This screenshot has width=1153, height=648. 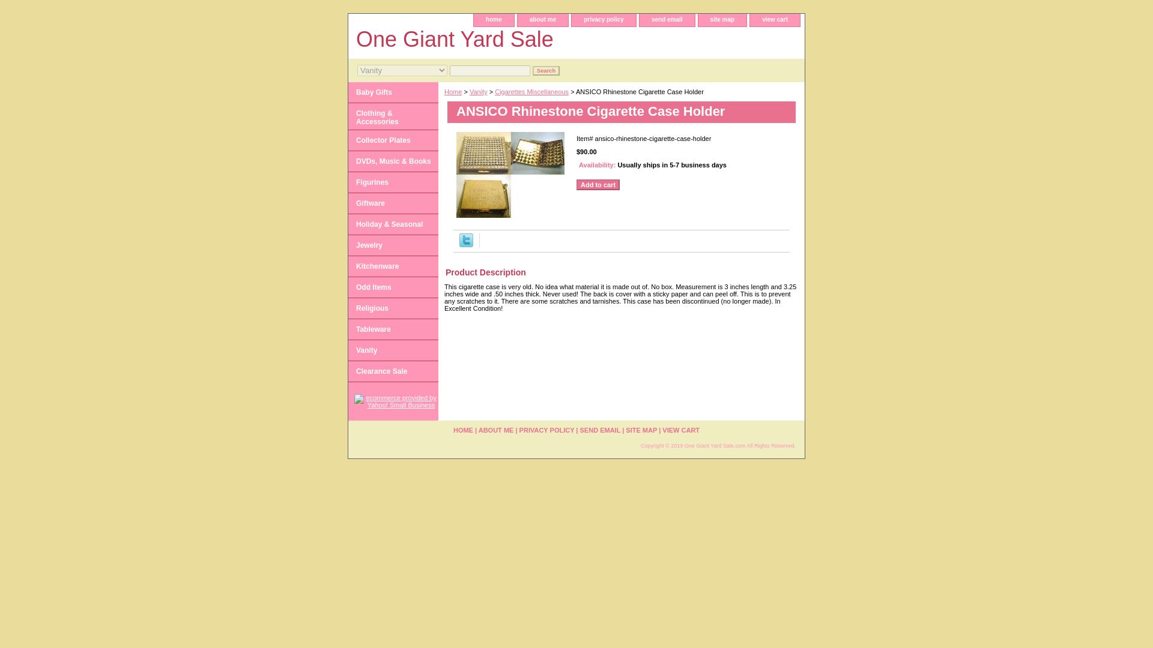 I want to click on Add to cart, so click(x=598, y=185).